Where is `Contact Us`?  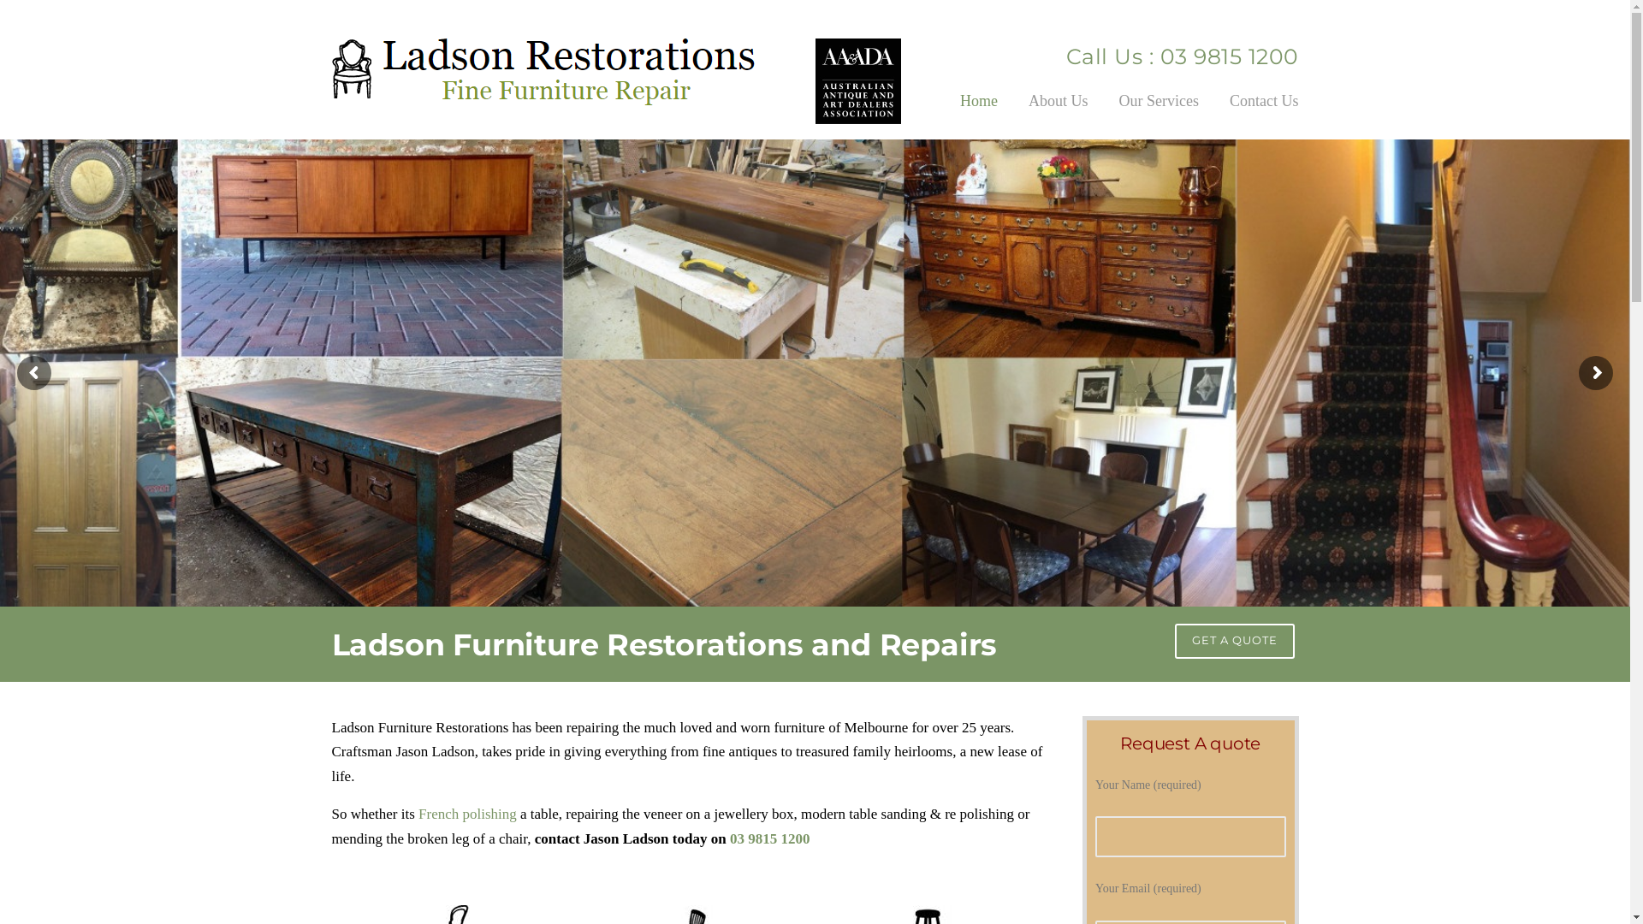 Contact Us is located at coordinates (1256, 113).